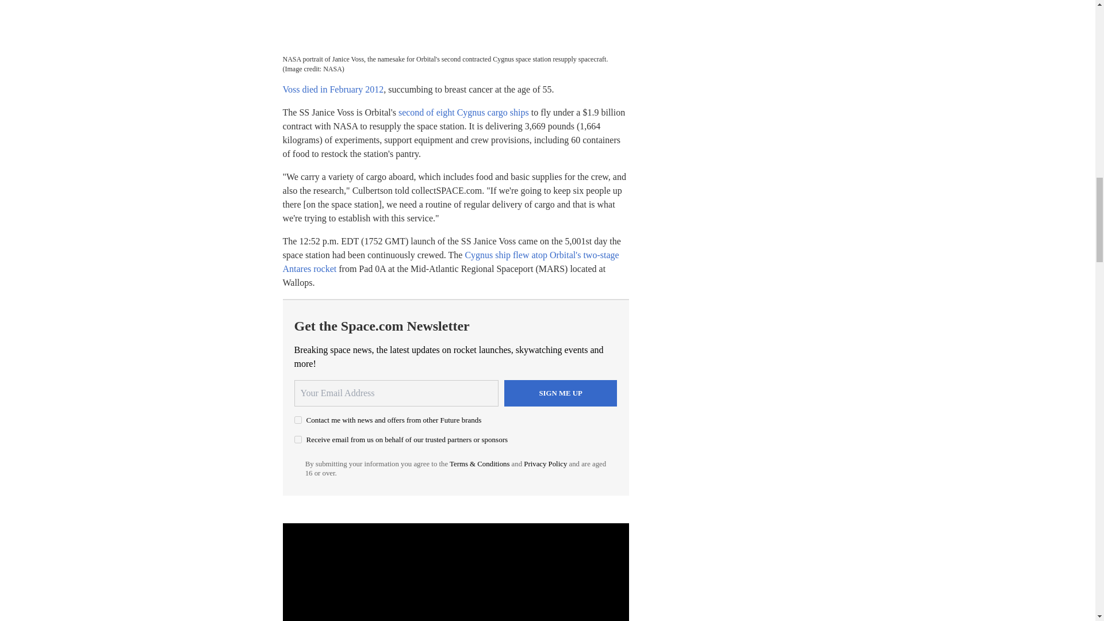 The width and height of the screenshot is (1104, 621). Describe the element at coordinates (561, 393) in the screenshot. I see `Sign me up` at that location.